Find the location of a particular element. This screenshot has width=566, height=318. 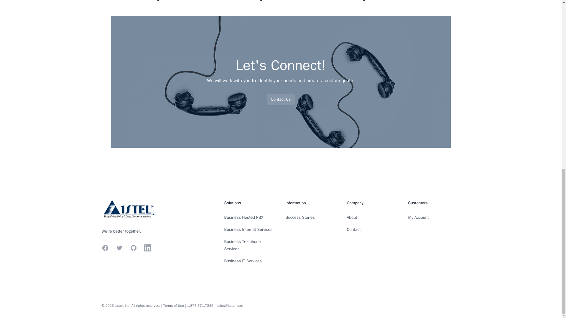

Business Internet Services is located at coordinates (248, 230).